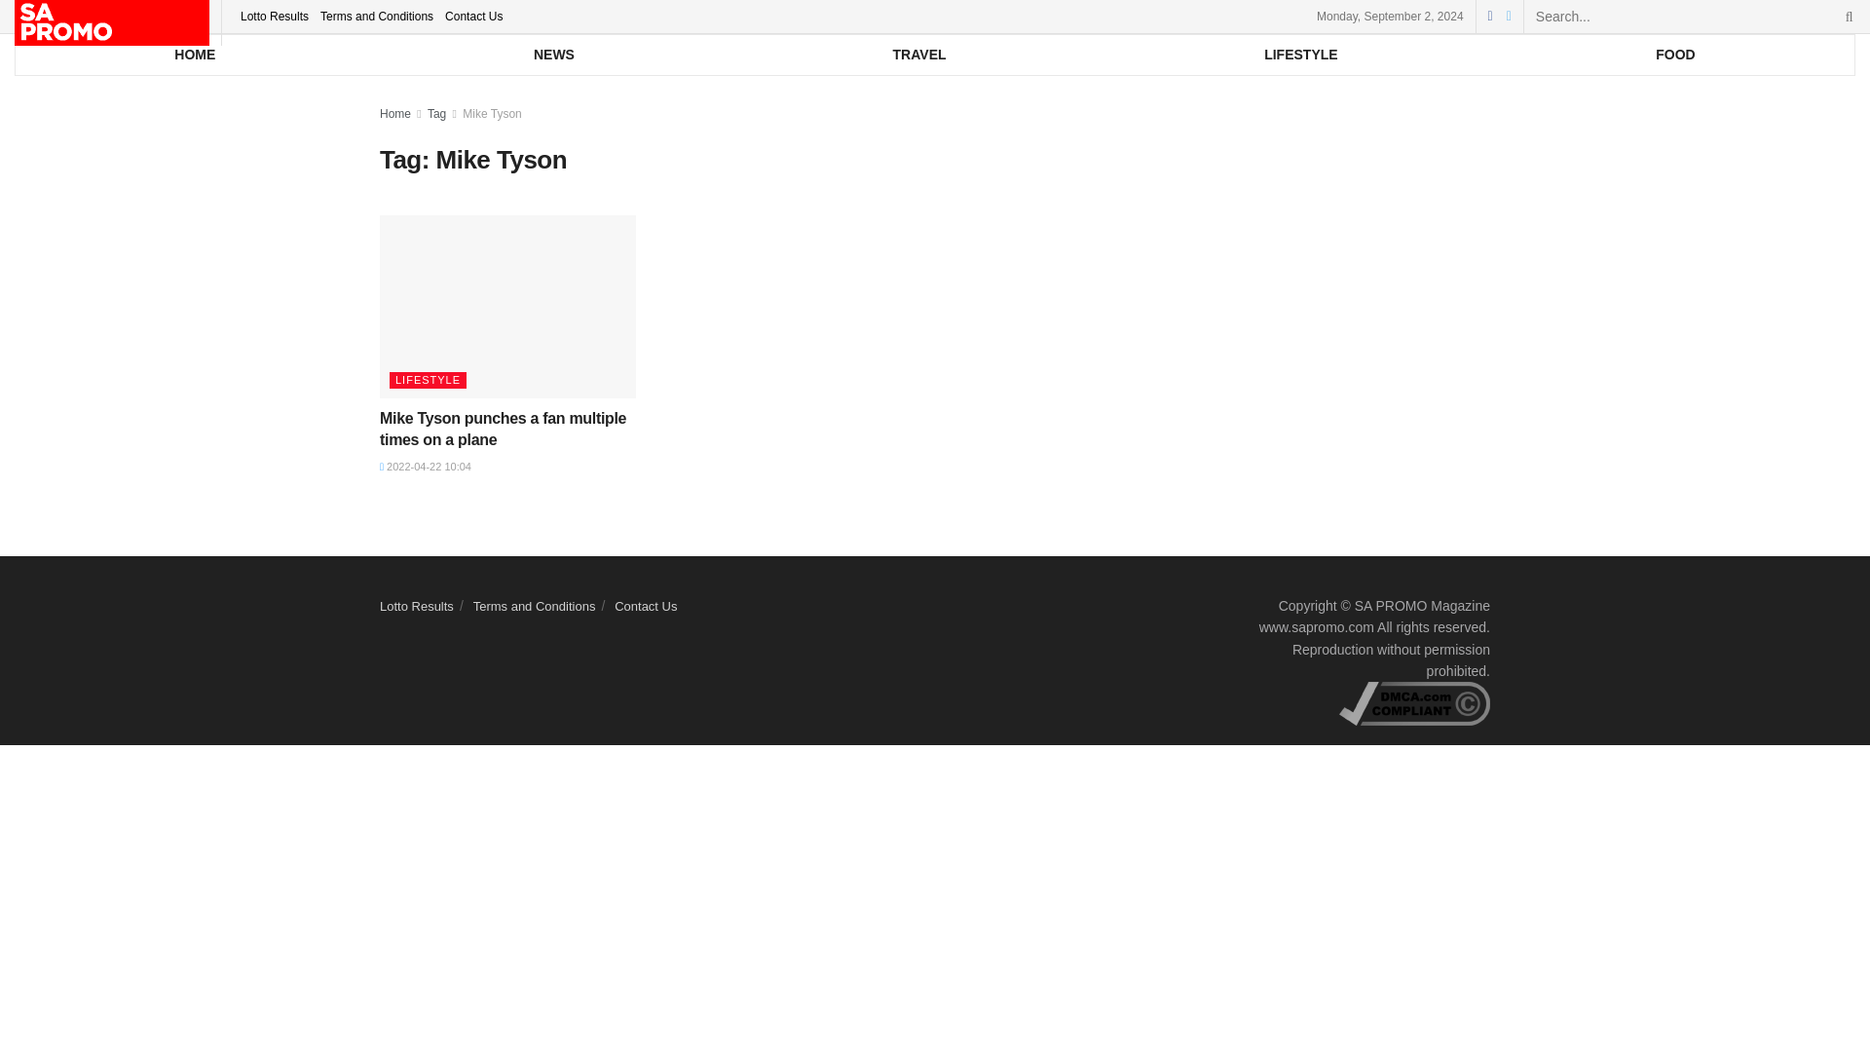 This screenshot has height=1052, width=1870. What do you see at coordinates (1675, 55) in the screenshot?
I see `FOOD` at bounding box center [1675, 55].